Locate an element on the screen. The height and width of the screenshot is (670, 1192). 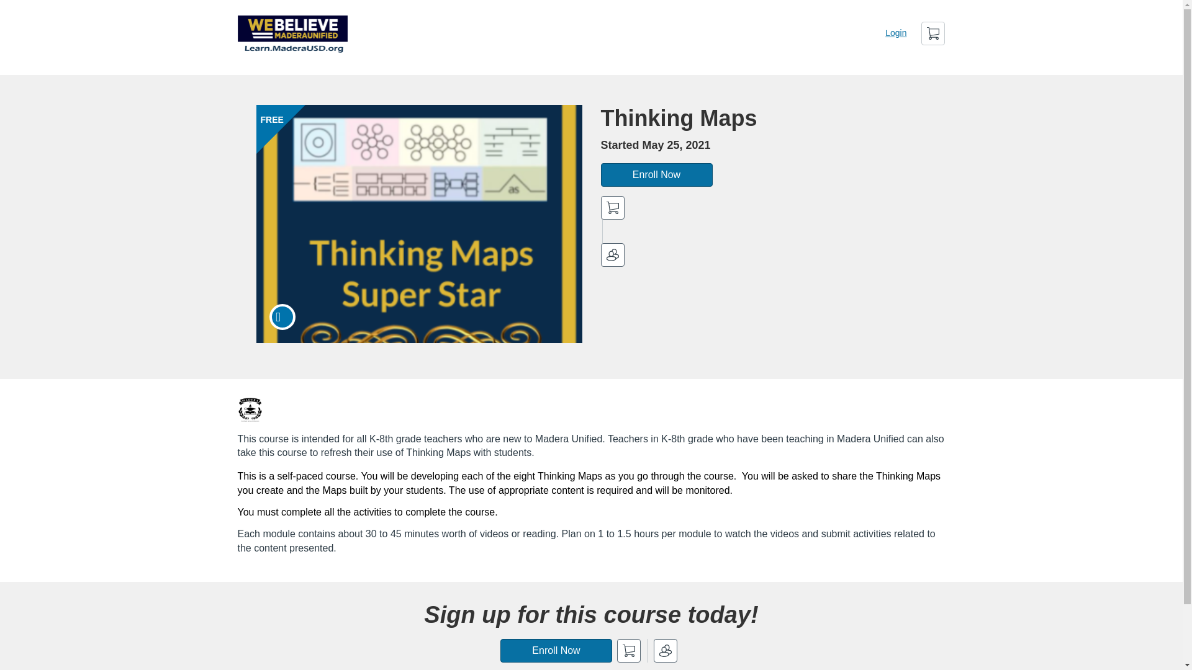
Bulk Purchase is located at coordinates (665, 651).